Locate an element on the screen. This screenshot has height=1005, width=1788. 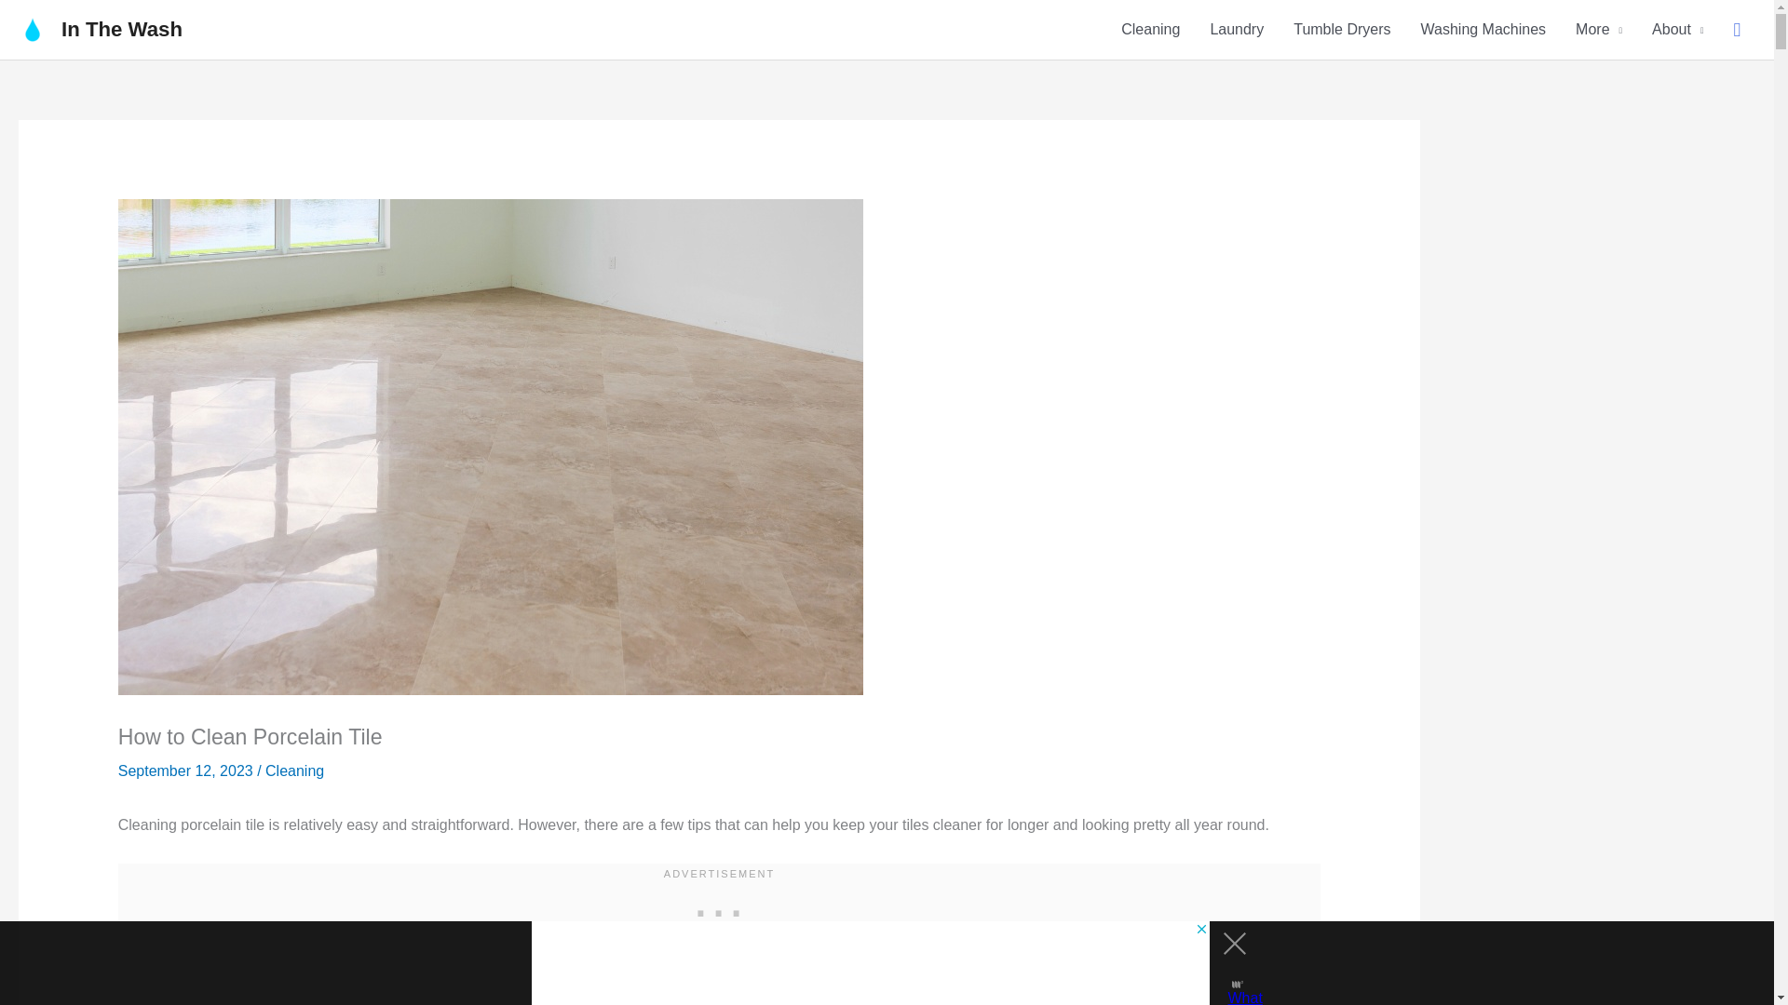
3rd party ad content is located at coordinates (870, 963).